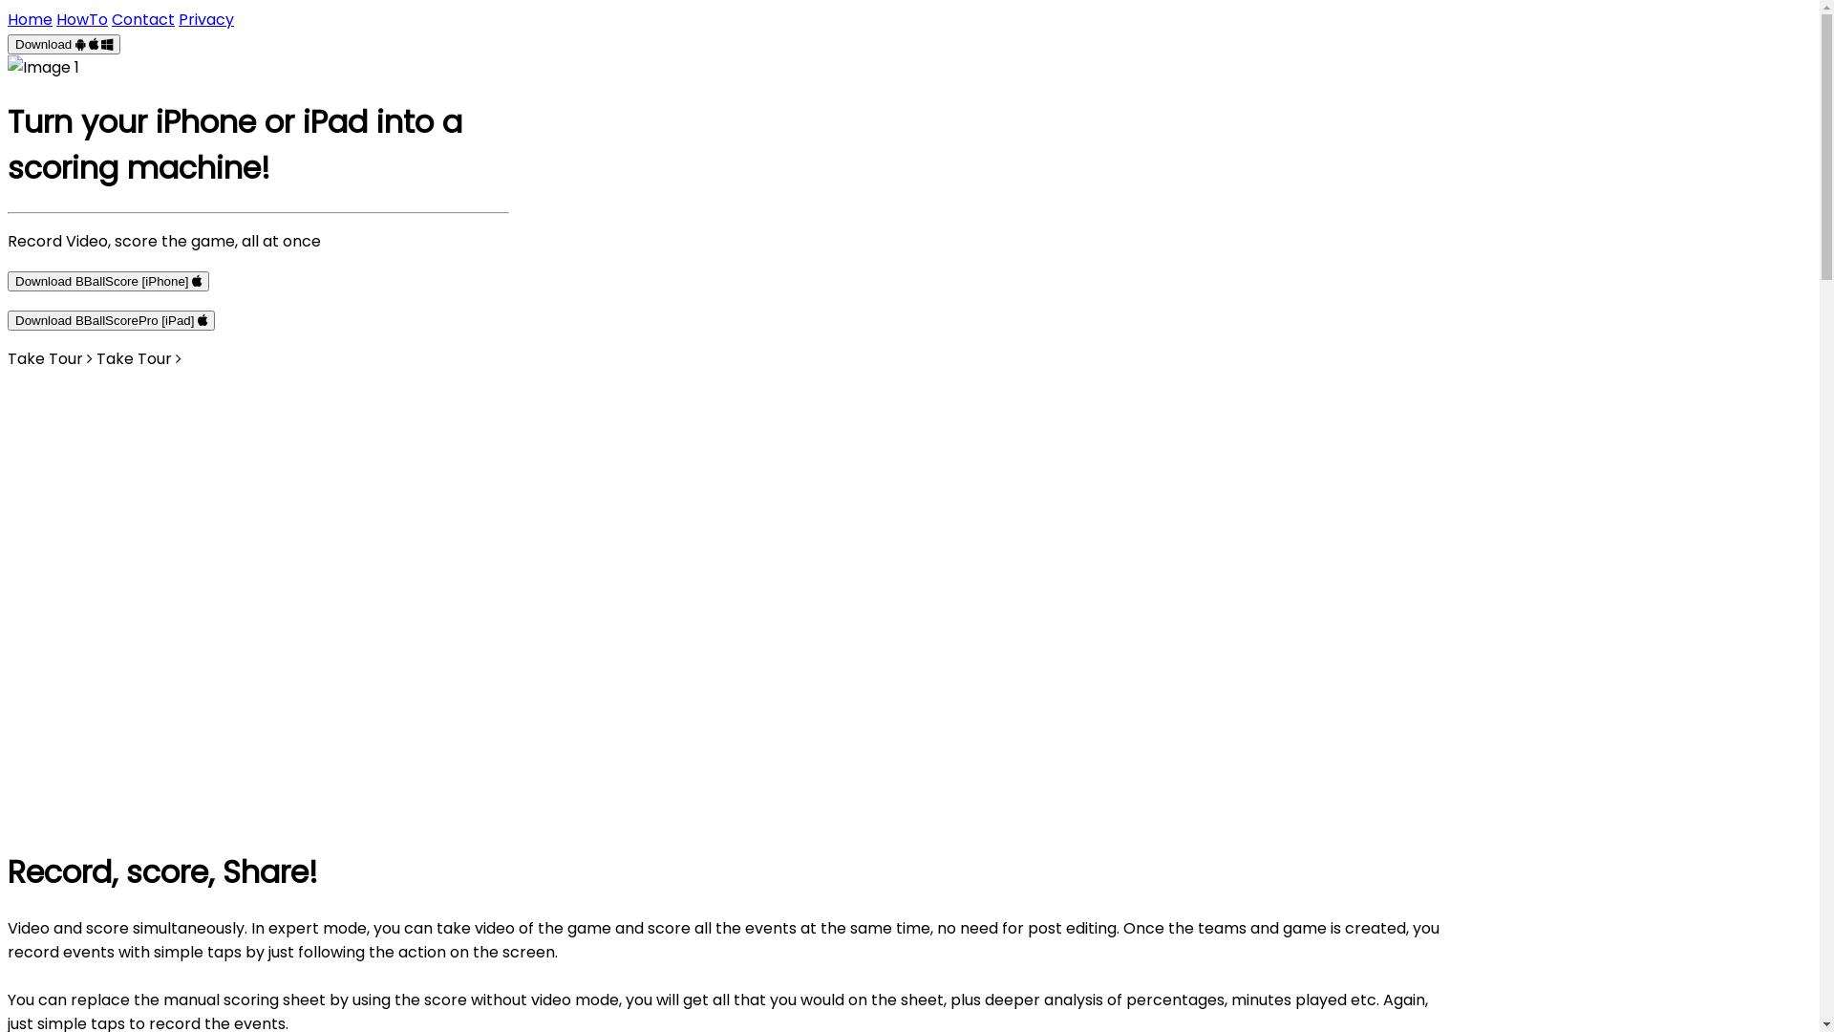  What do you see at coordinates (50, 359) in the screenshot?
I see `Take Tour` at bounding box center [50, 359].